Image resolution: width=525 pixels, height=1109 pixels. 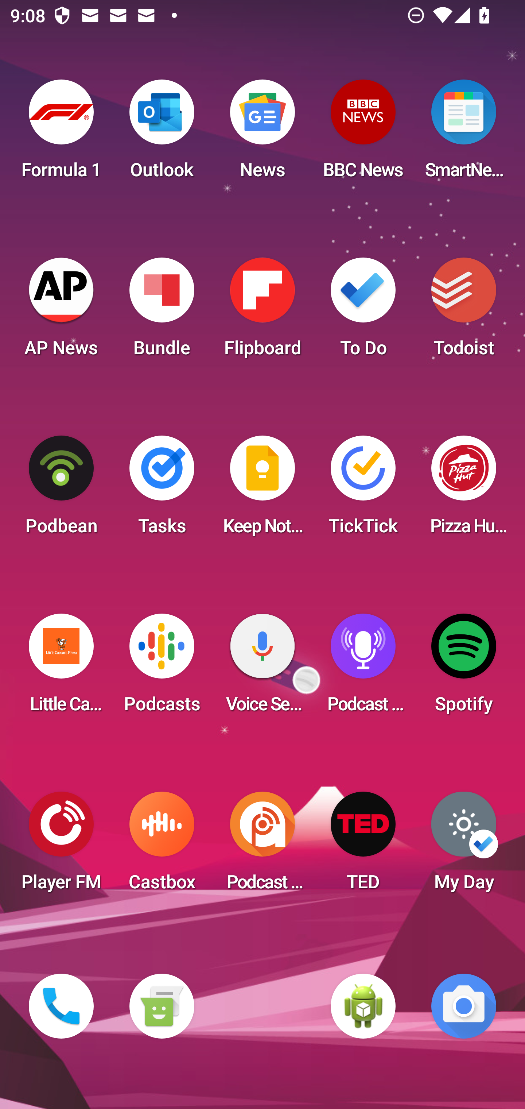 I want to click on My Day, so click(x=464, y=846).